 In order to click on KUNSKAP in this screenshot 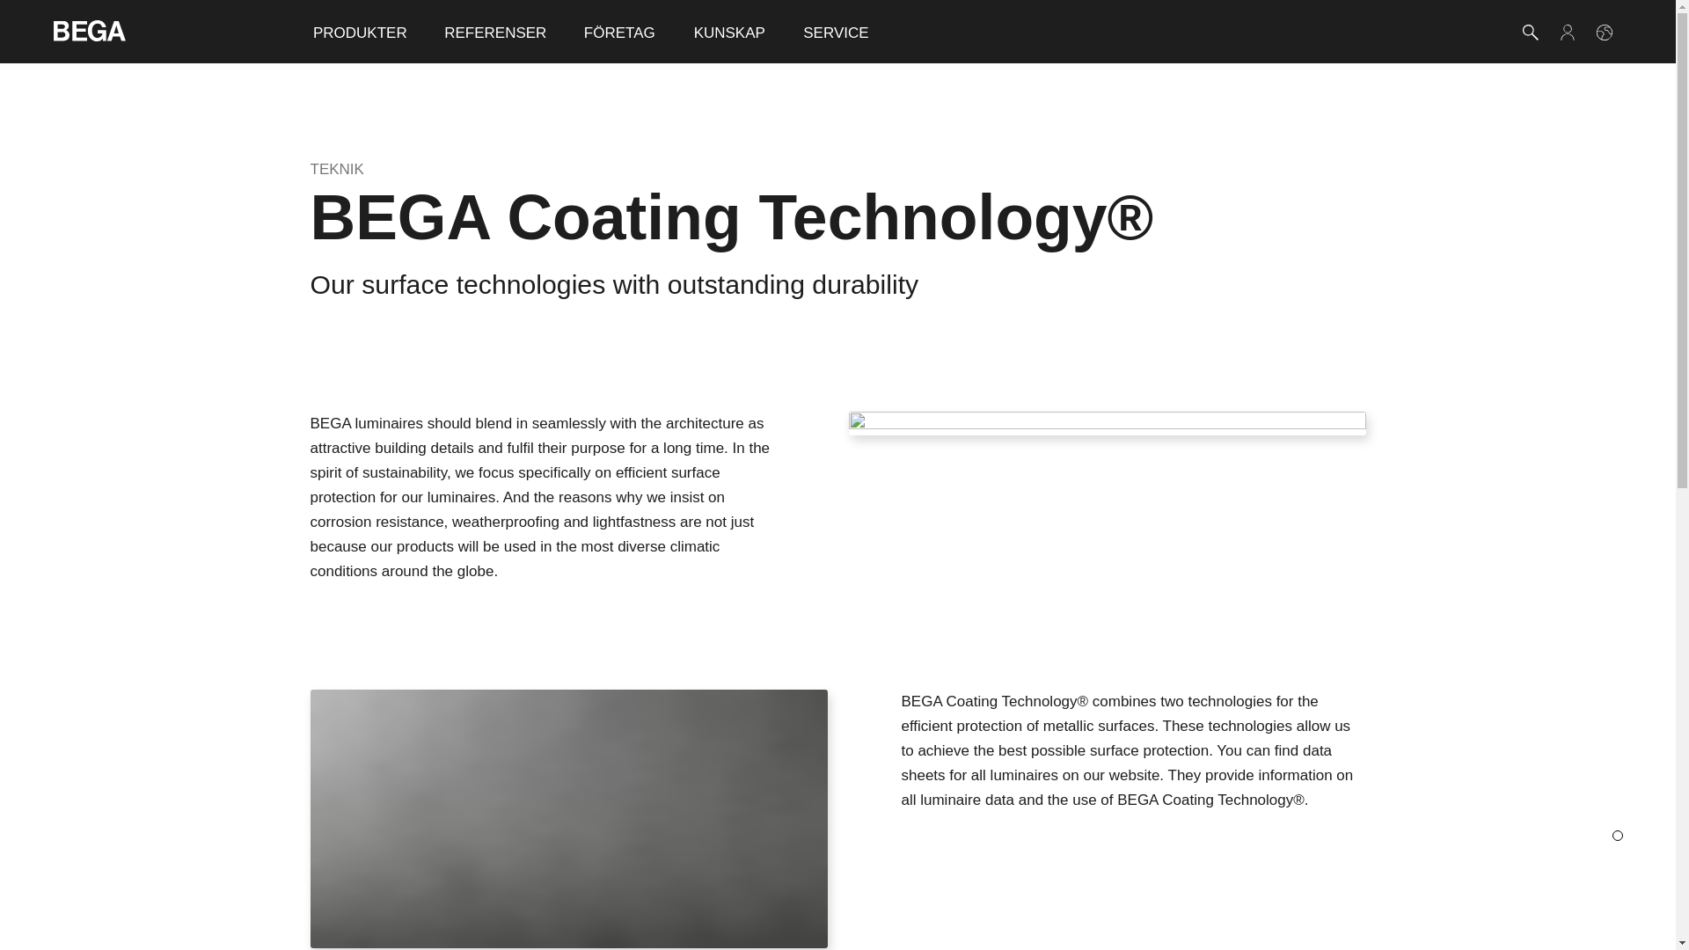, I will do `click(729, 32)`.